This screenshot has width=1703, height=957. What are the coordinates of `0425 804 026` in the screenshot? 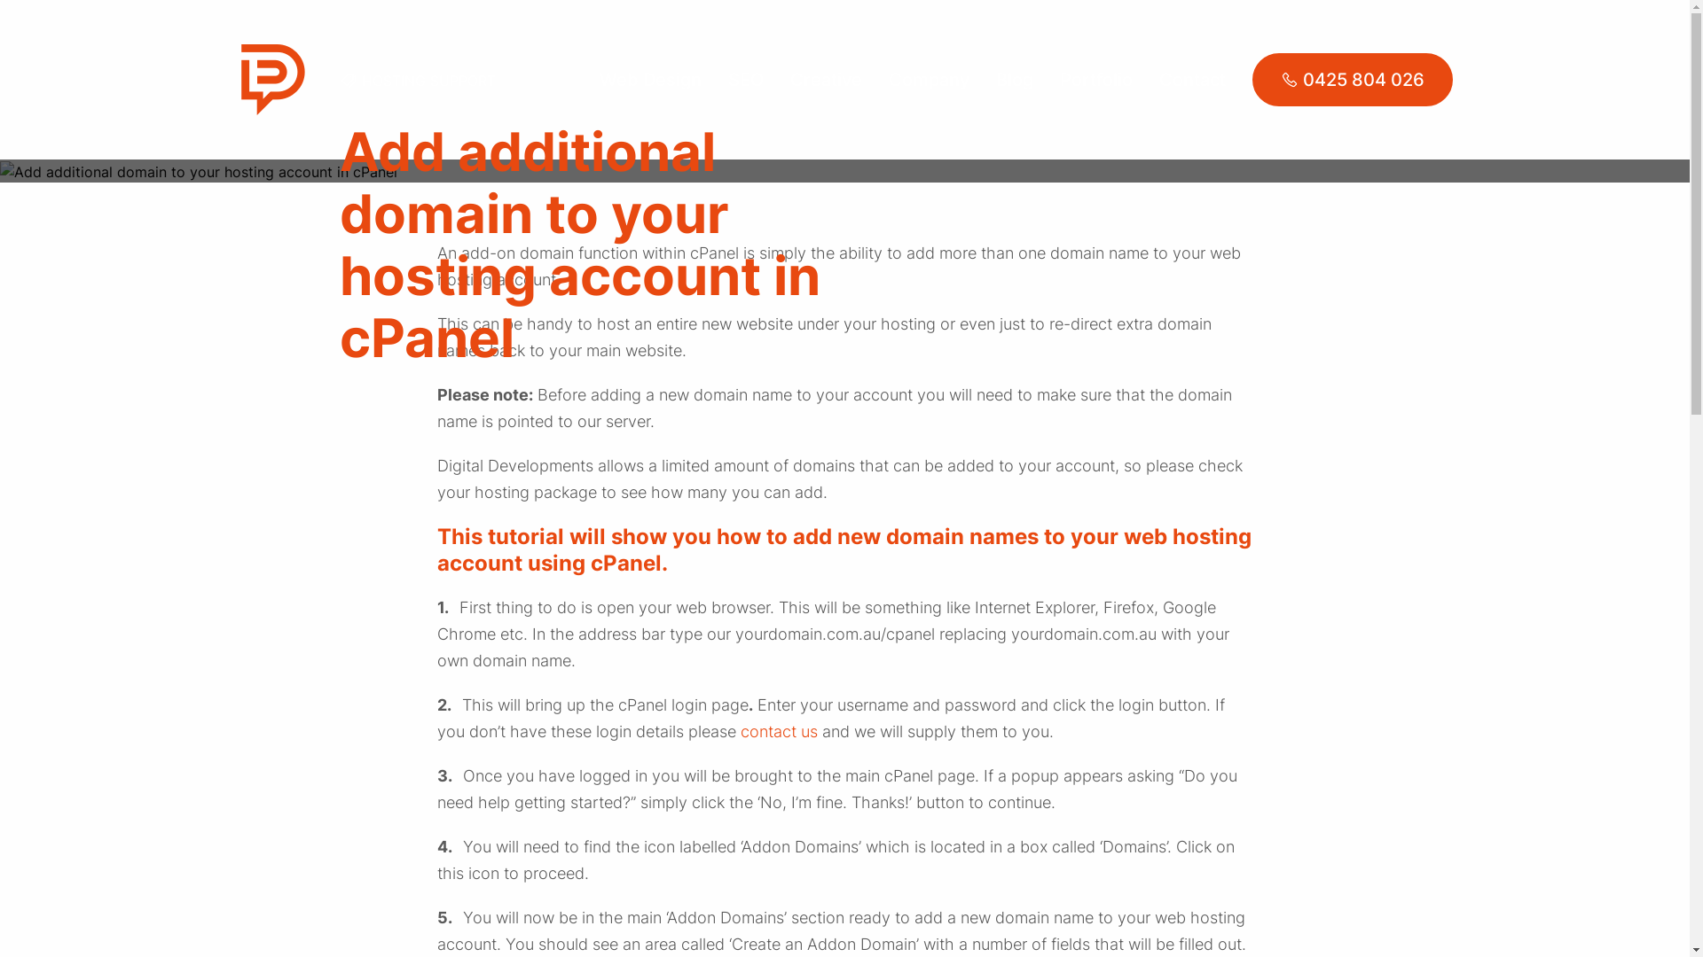 It's located at (1353, 80).